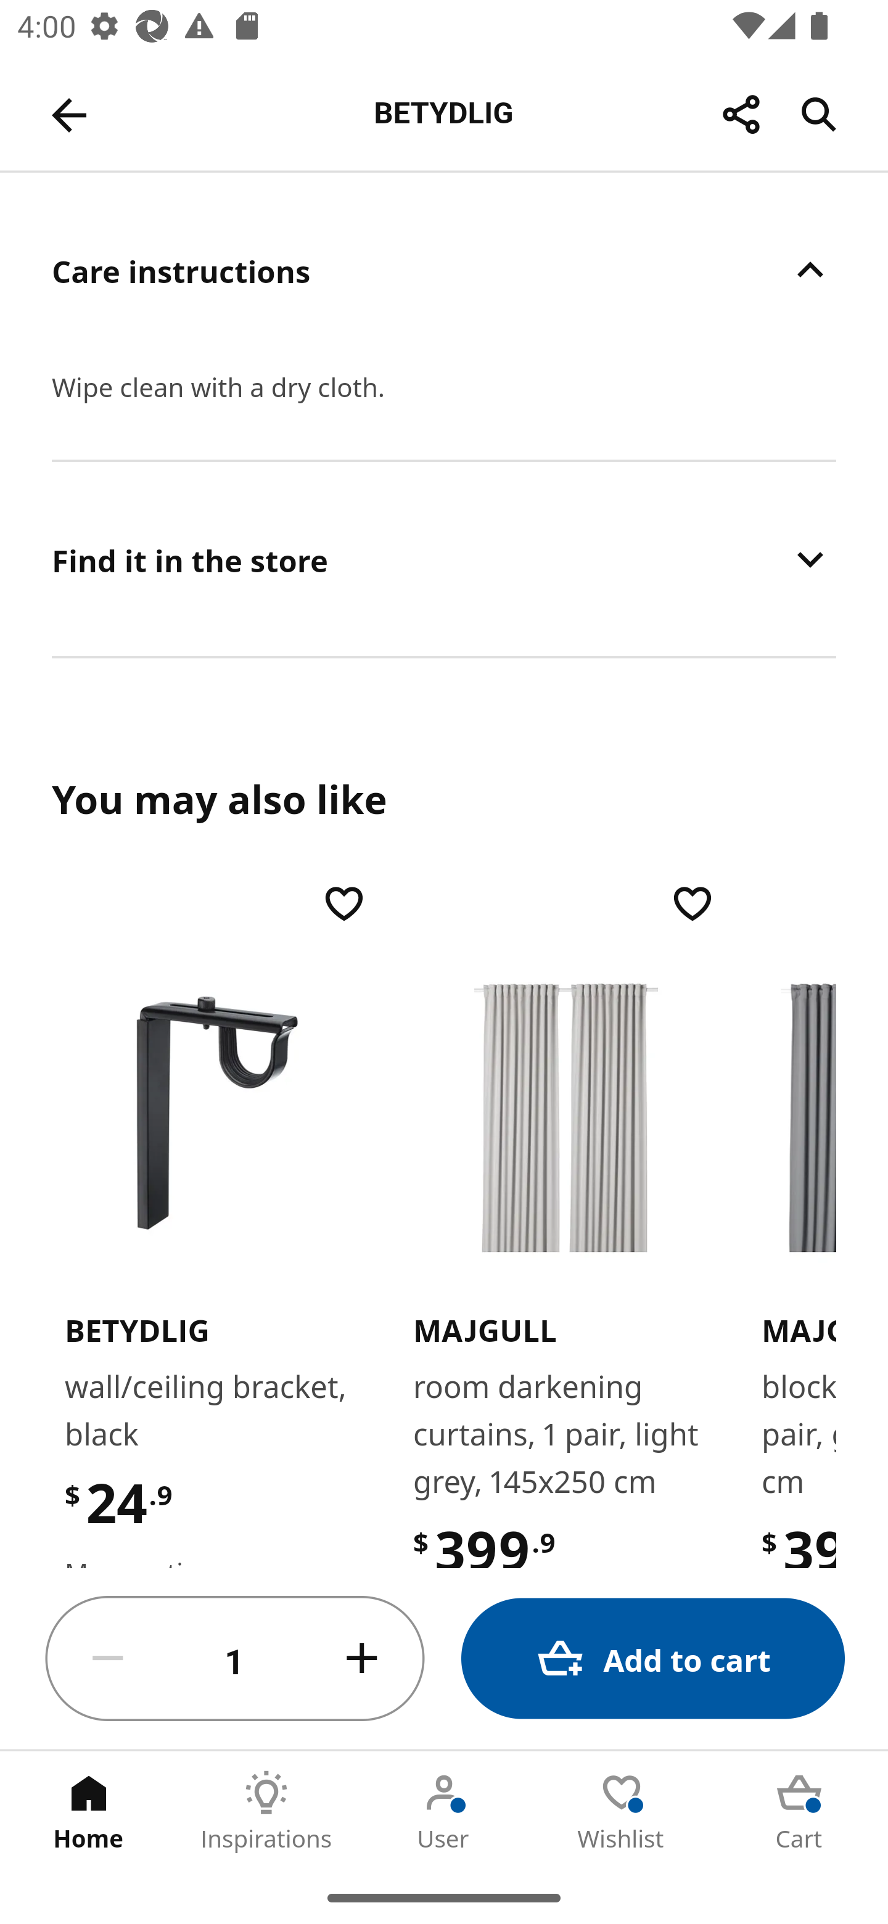 The image size is (888, 1924). Describe the element at coordinates (266, 1811) in the screenshot. I see `Inspirations
Tab 2 of 5` at that location.